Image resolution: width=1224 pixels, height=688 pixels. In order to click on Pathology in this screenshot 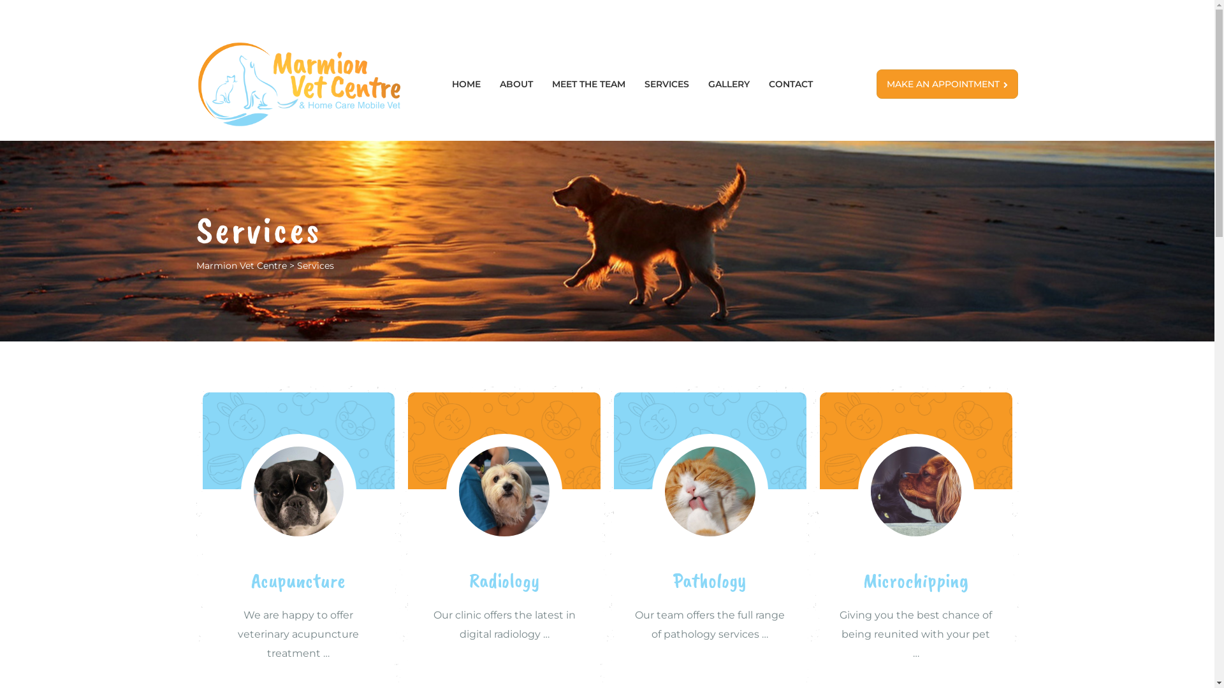, I will do `click(710, 580)`.